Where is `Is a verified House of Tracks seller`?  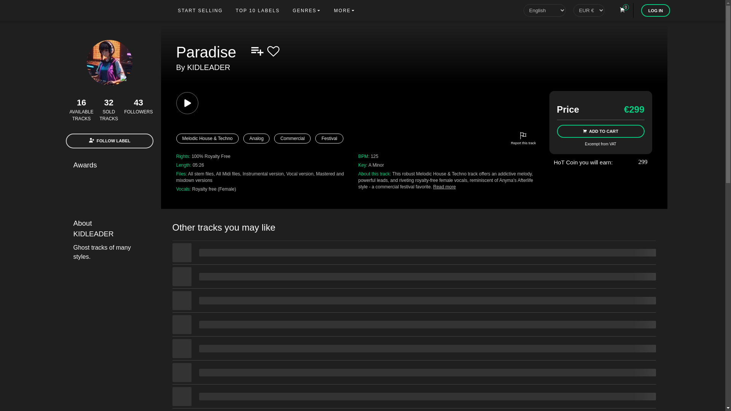 Is a verified House of Tracks seller is located at coordinates (98, 182).